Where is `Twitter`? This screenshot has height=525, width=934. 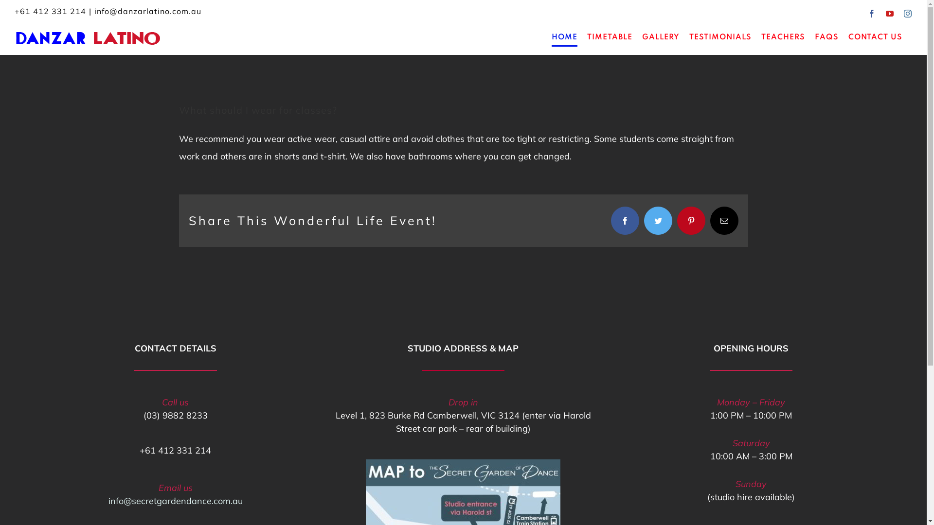 Twitter is located at coordinates (658, 221).